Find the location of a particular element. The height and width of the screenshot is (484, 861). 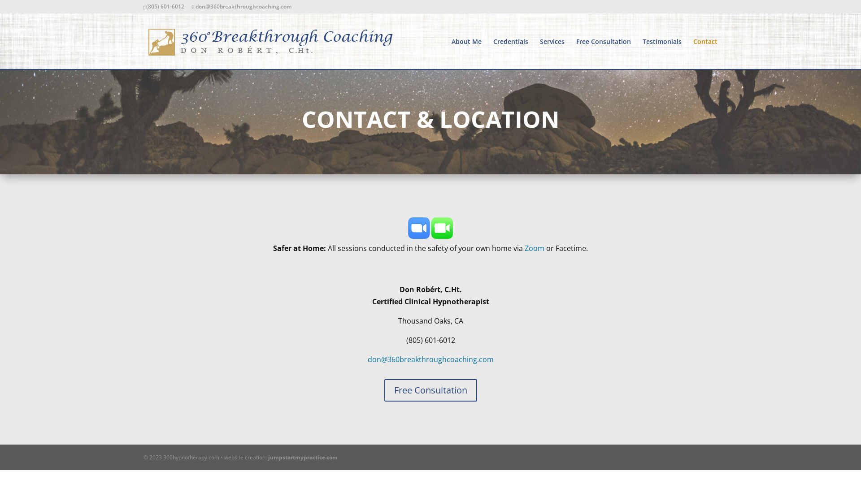

Free Consultation is located at coordinates (430, 390).